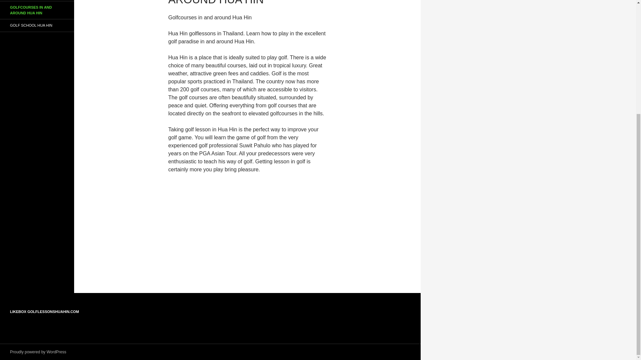  What do you see at coordinates (37, 1) in the screenshot?
I see `CONTACT` at bounding box center [37, 1].